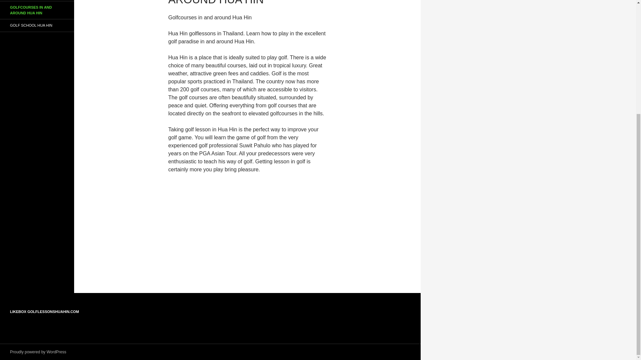  What do you see at coordinates (37, 1) in the screenshot?
I see `CONTACT` at bounding box center [37, 1].